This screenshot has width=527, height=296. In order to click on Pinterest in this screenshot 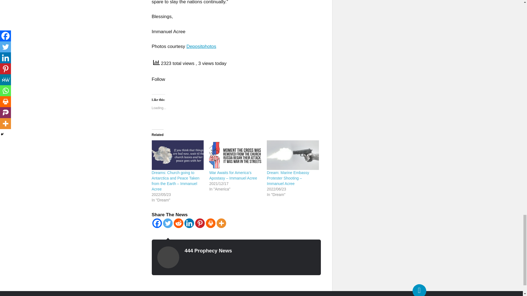, I will do `click(200, 223)`.